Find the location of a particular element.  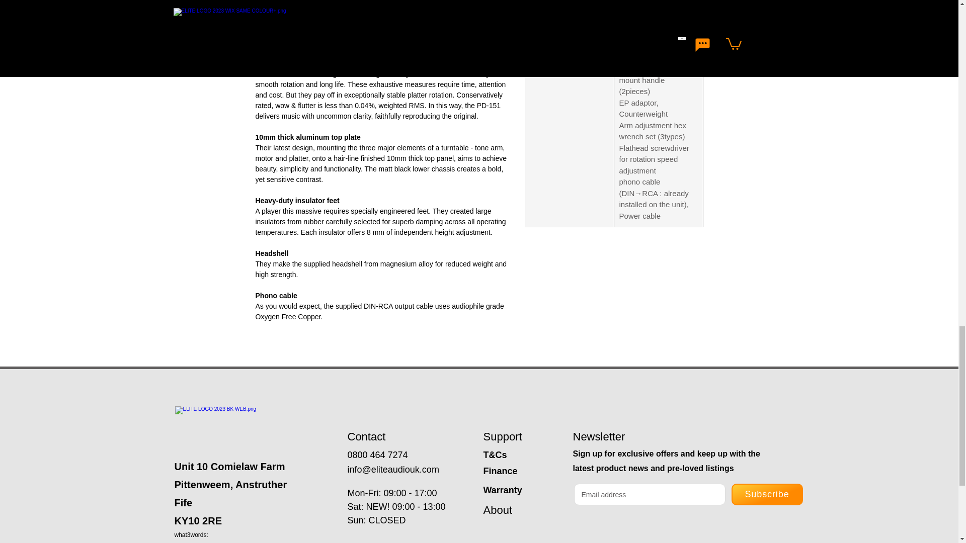

About is located at coordinates (497, 510).